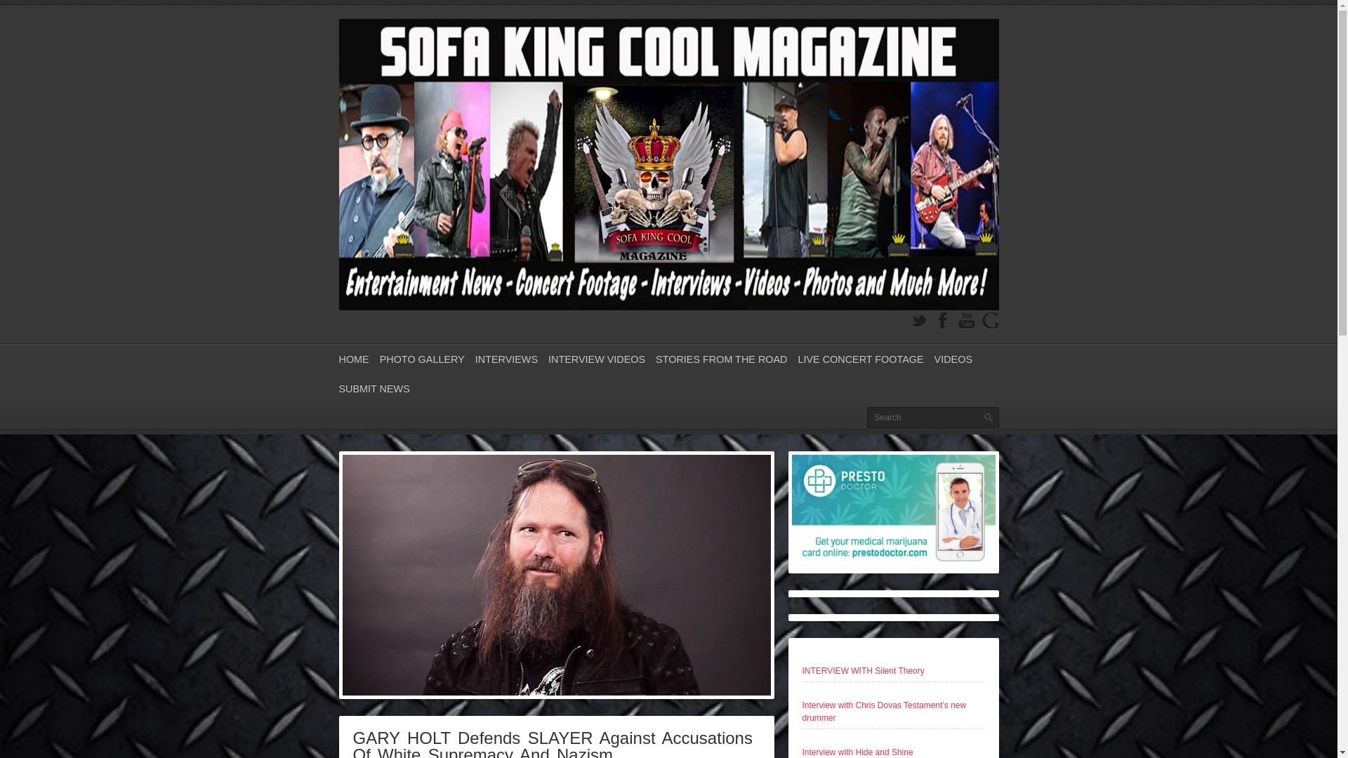 The width and height of the screenshot is (1348, 758). What do you see at coordinates (352, 359) in the screenshot?
I see `HOME` at bounding box center [352, 359].